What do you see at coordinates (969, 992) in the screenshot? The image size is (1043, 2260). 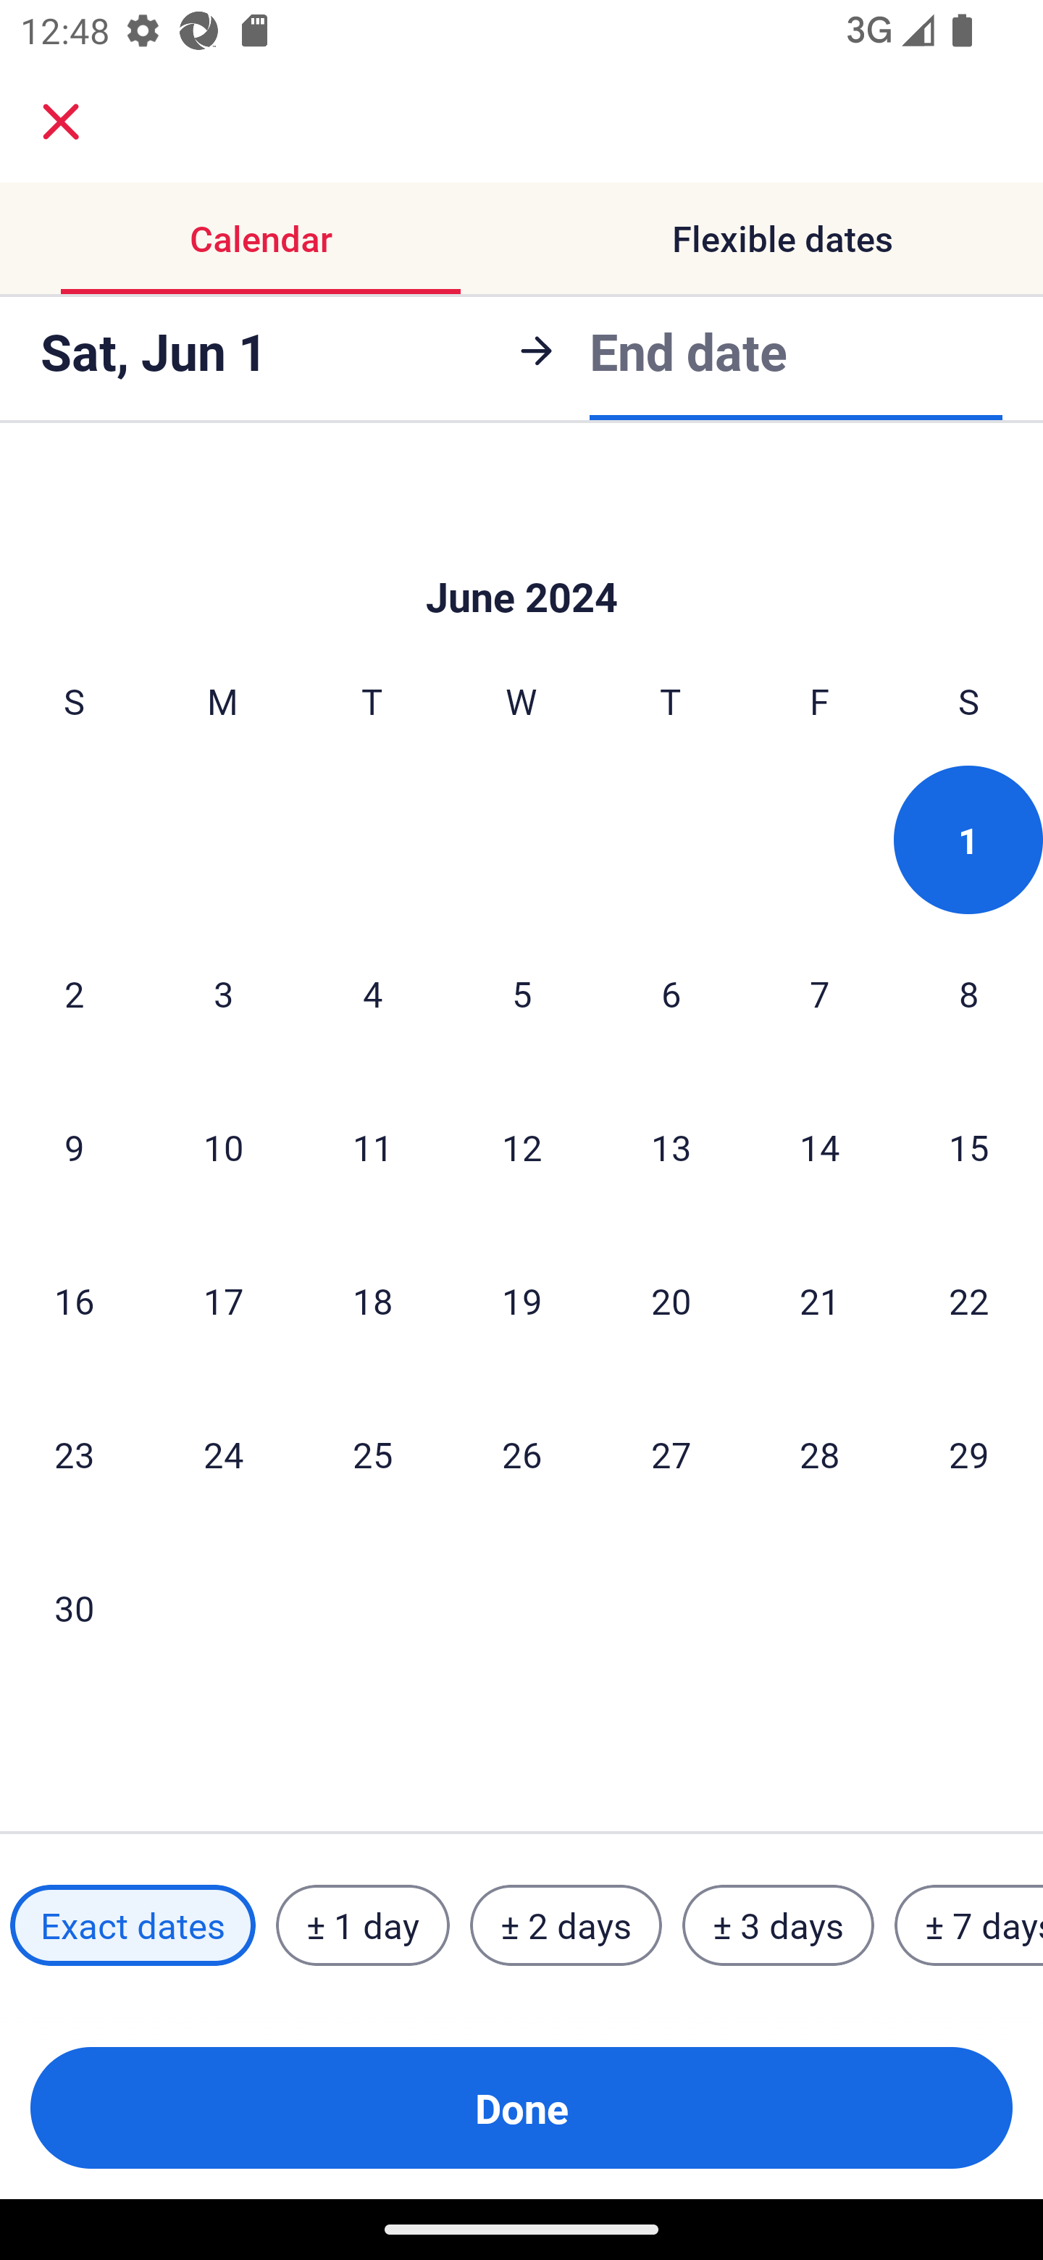 I see `8 Saturday, June 8, 2024` at bounding box center [969, 992].